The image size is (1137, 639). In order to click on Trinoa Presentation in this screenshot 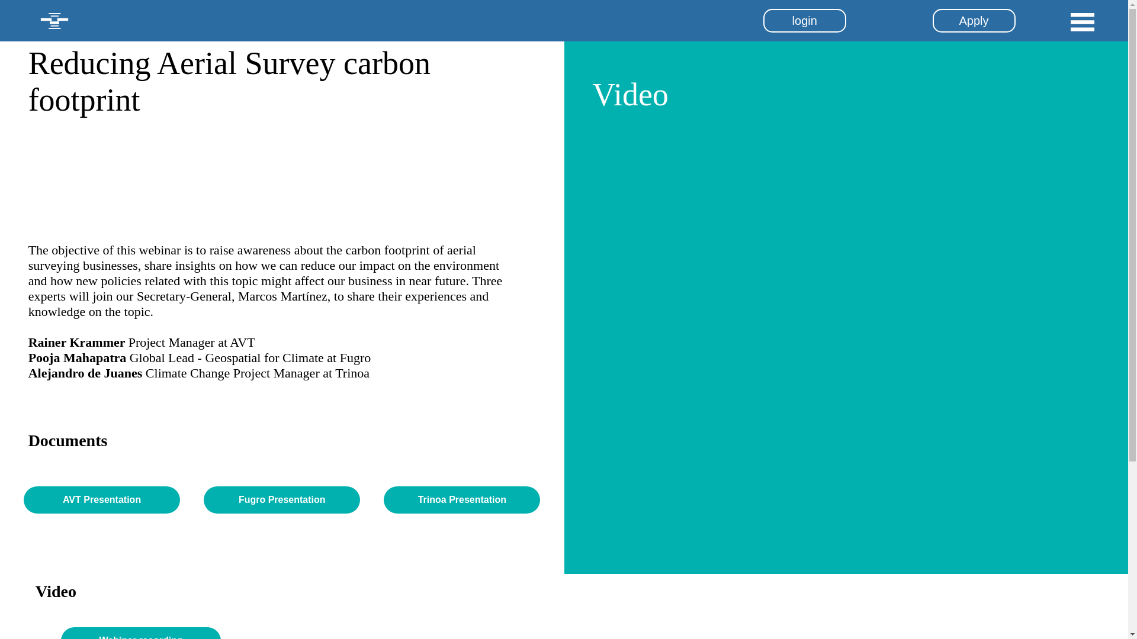, I will do `click(462, 499)`.